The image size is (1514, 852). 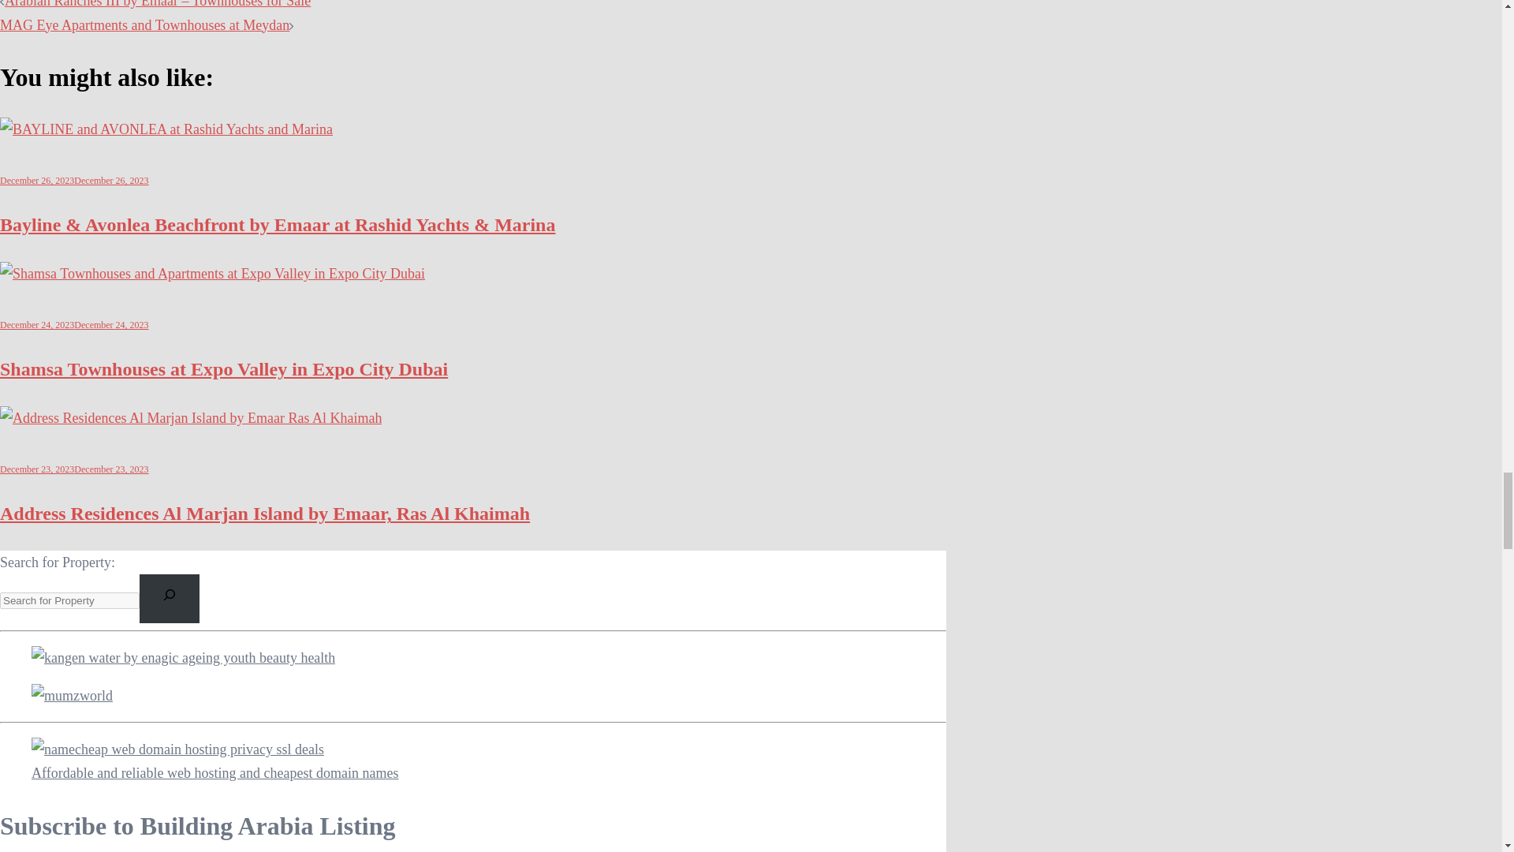 I want to click on Shamsa Townhouses at Expo Valley in Expo City Dubai, so click(x=224, y=368).